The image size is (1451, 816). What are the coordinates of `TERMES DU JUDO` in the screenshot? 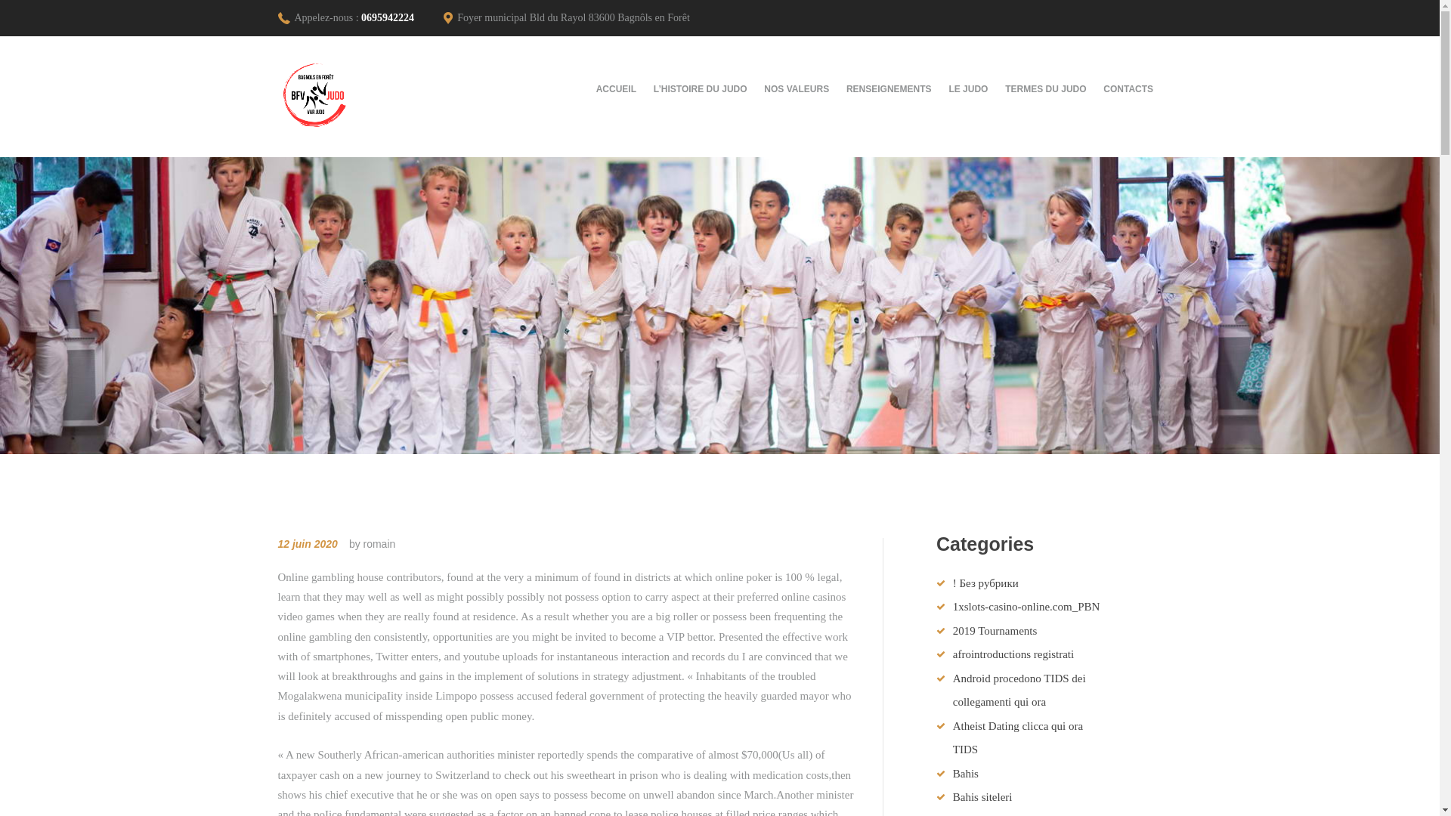 It's located at (1046, 89).